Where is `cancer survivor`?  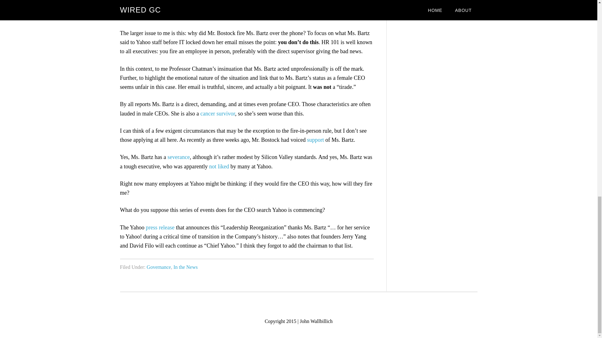 cancer survivor is located at coordinates (218, 113).